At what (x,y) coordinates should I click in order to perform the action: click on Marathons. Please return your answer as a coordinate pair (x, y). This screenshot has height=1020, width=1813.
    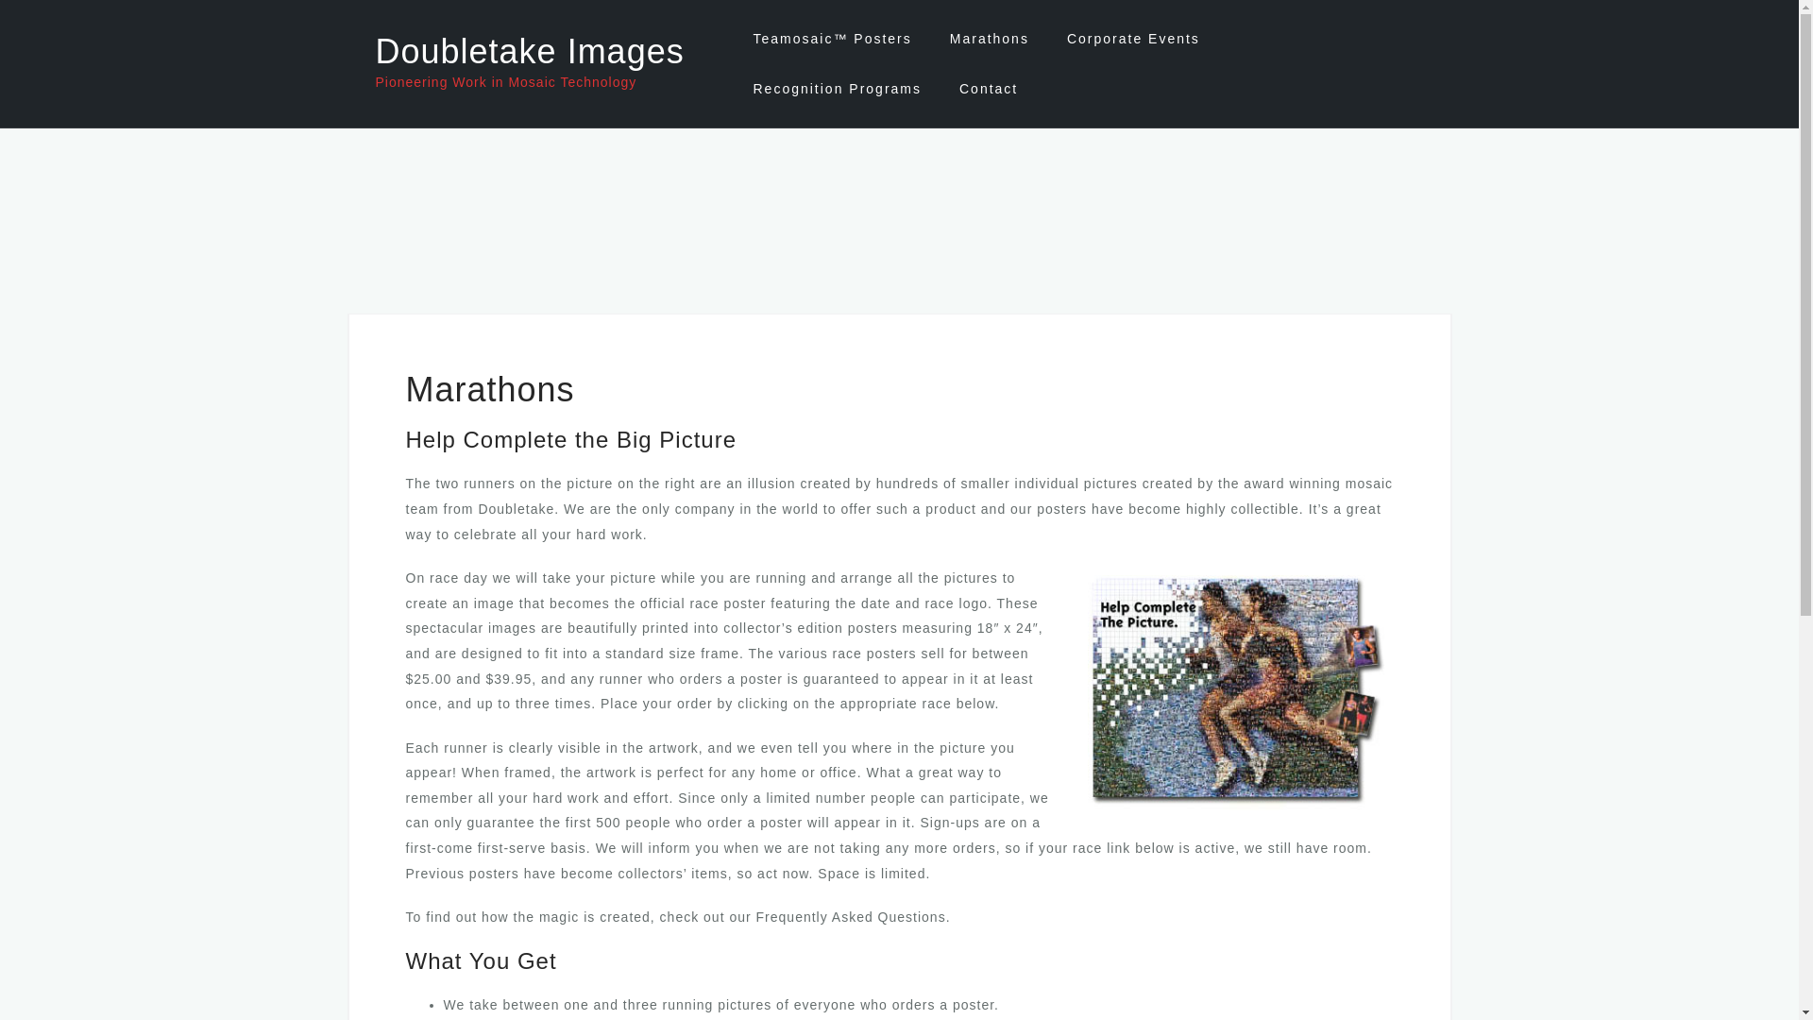
    Looking at the image, I should click on (990, 39).